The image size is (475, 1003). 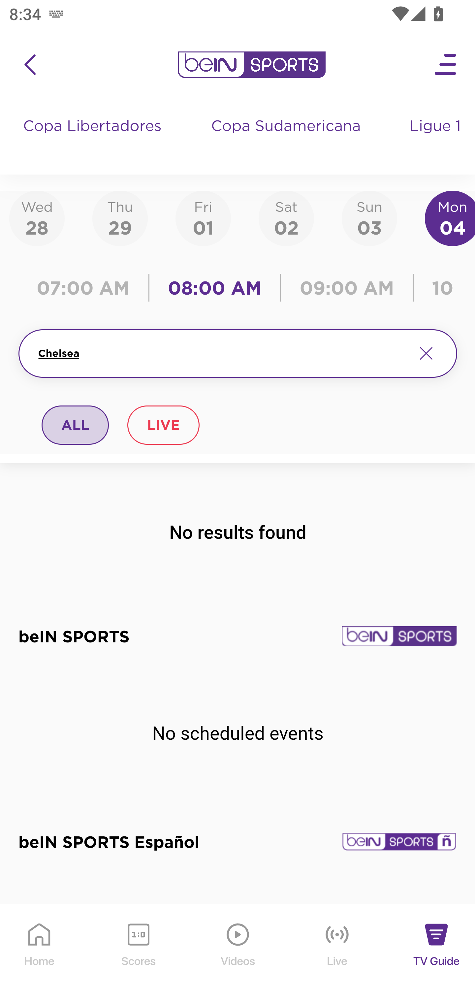 What do you see at coordinates (76, 425) in the screenshot?
I see `ALL` at bounding box center [76, 425].